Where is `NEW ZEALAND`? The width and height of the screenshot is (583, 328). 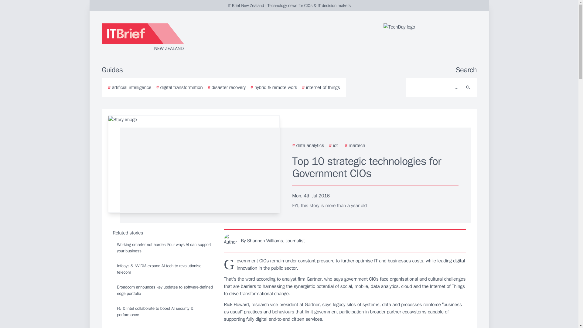
NEW ZEALAND is located at coordinates (174, 38).